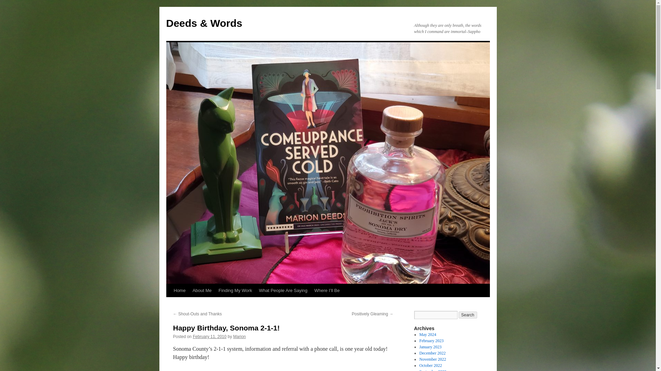 The height and width of the screenshot is (371, 661). Describe the element at coordinates (431, 341) in the screenshot. I see `February 2023` at that location.